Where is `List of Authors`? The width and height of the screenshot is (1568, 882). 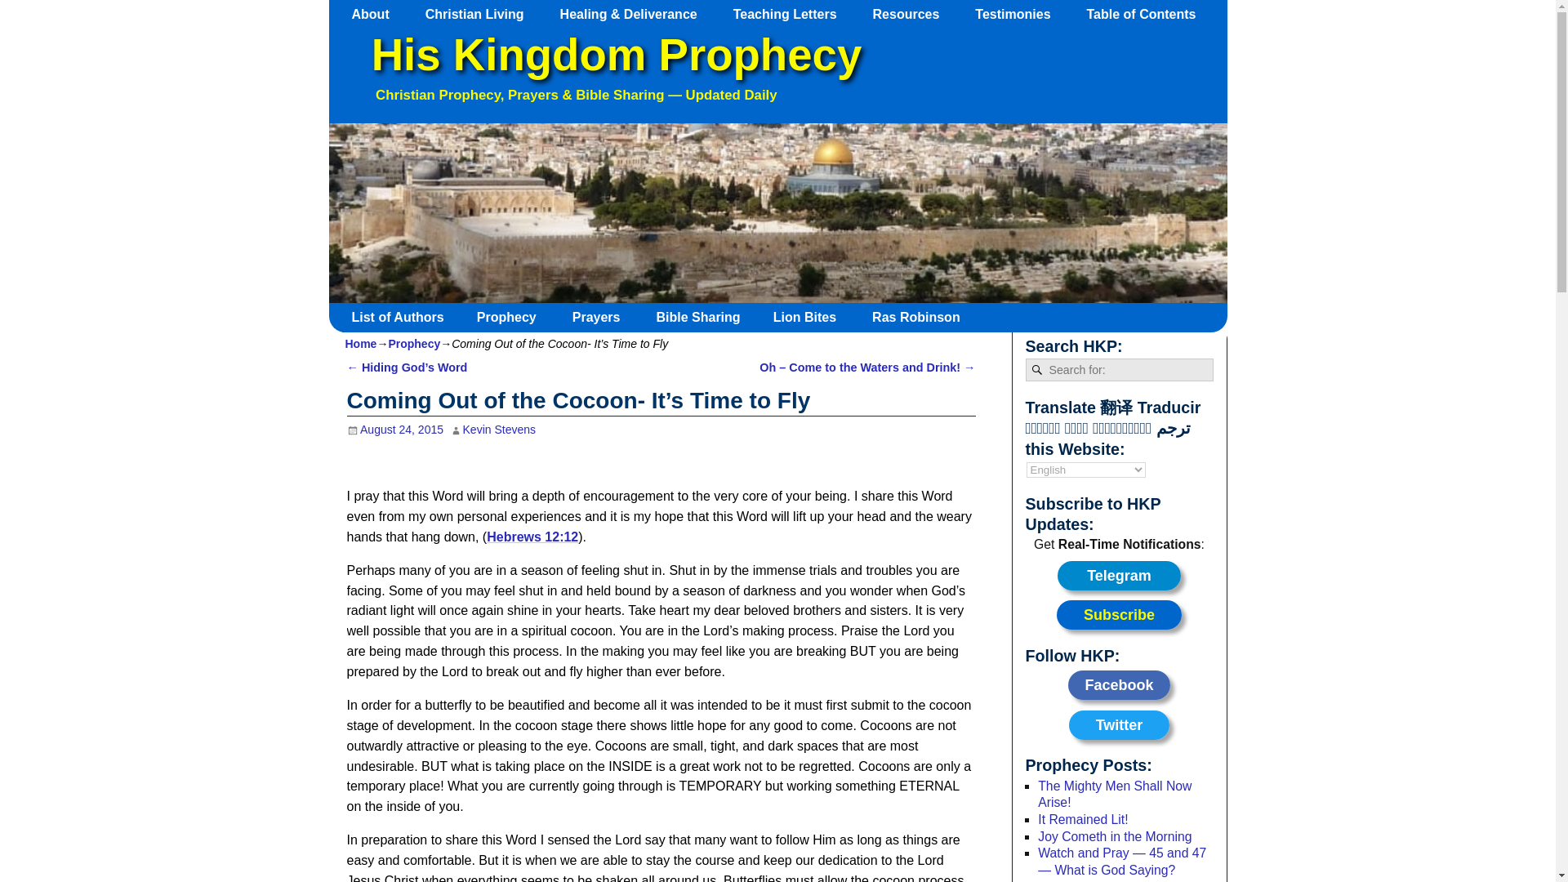
List of Authors is located at coordinates (403, 317).